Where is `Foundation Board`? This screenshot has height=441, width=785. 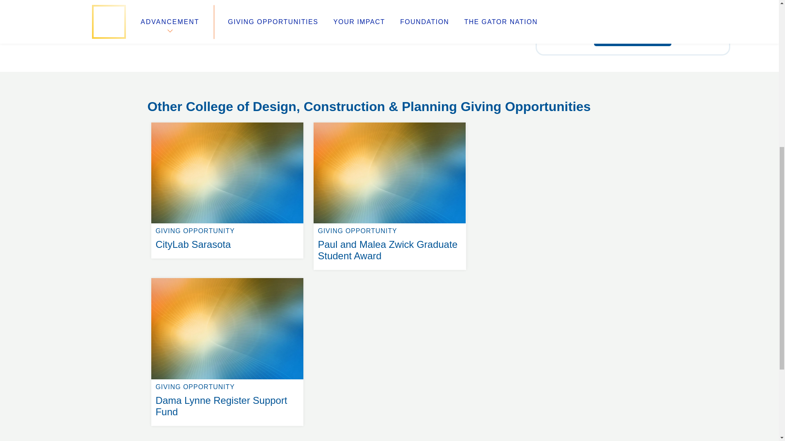 Foundation Board is located at coordinates (177, 100).